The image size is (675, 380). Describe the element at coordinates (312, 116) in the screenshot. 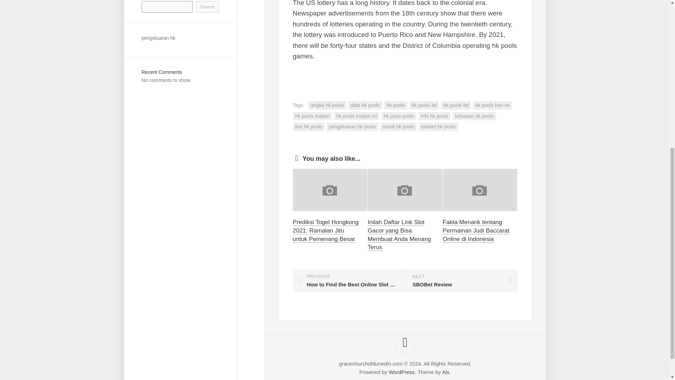

I see `hk pools malam` at that location.